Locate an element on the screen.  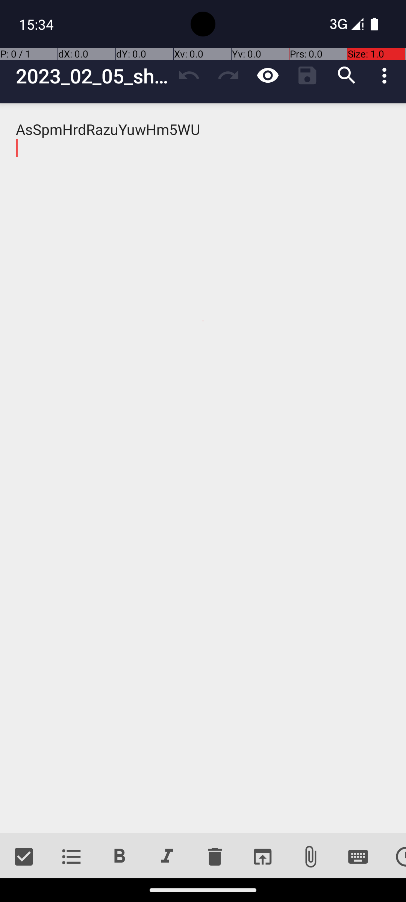
2023_02_05_shy_ocean_2023_02_21 is located at coordinates (92, 76).